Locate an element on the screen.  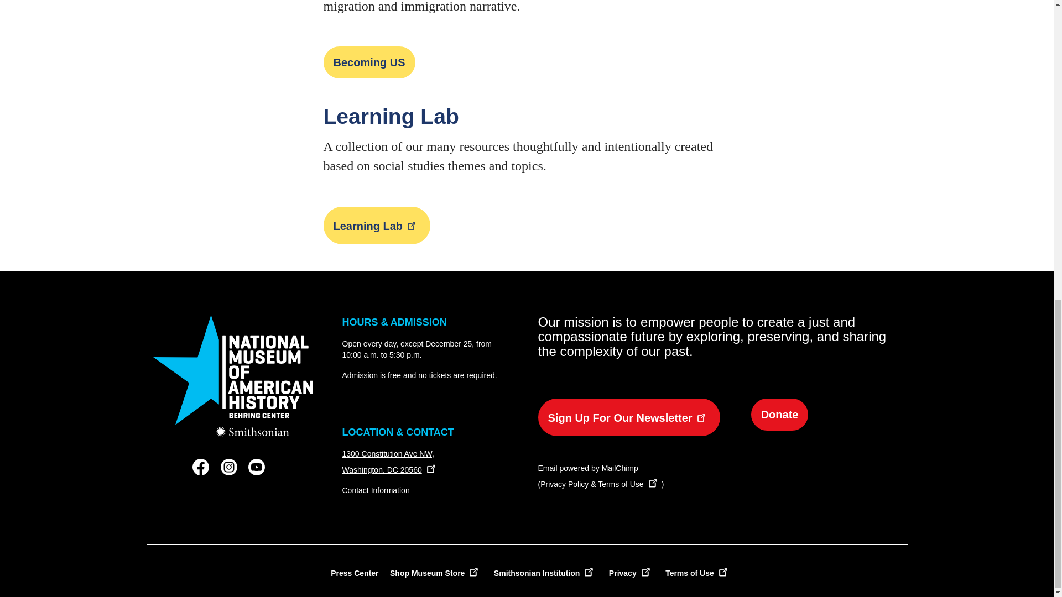
Contact Information is located at coordinates (375, 490).